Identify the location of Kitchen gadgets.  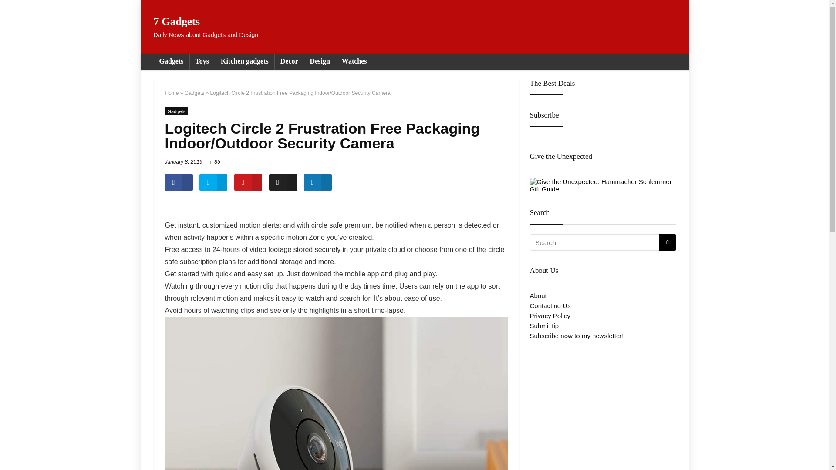
(244, 62).